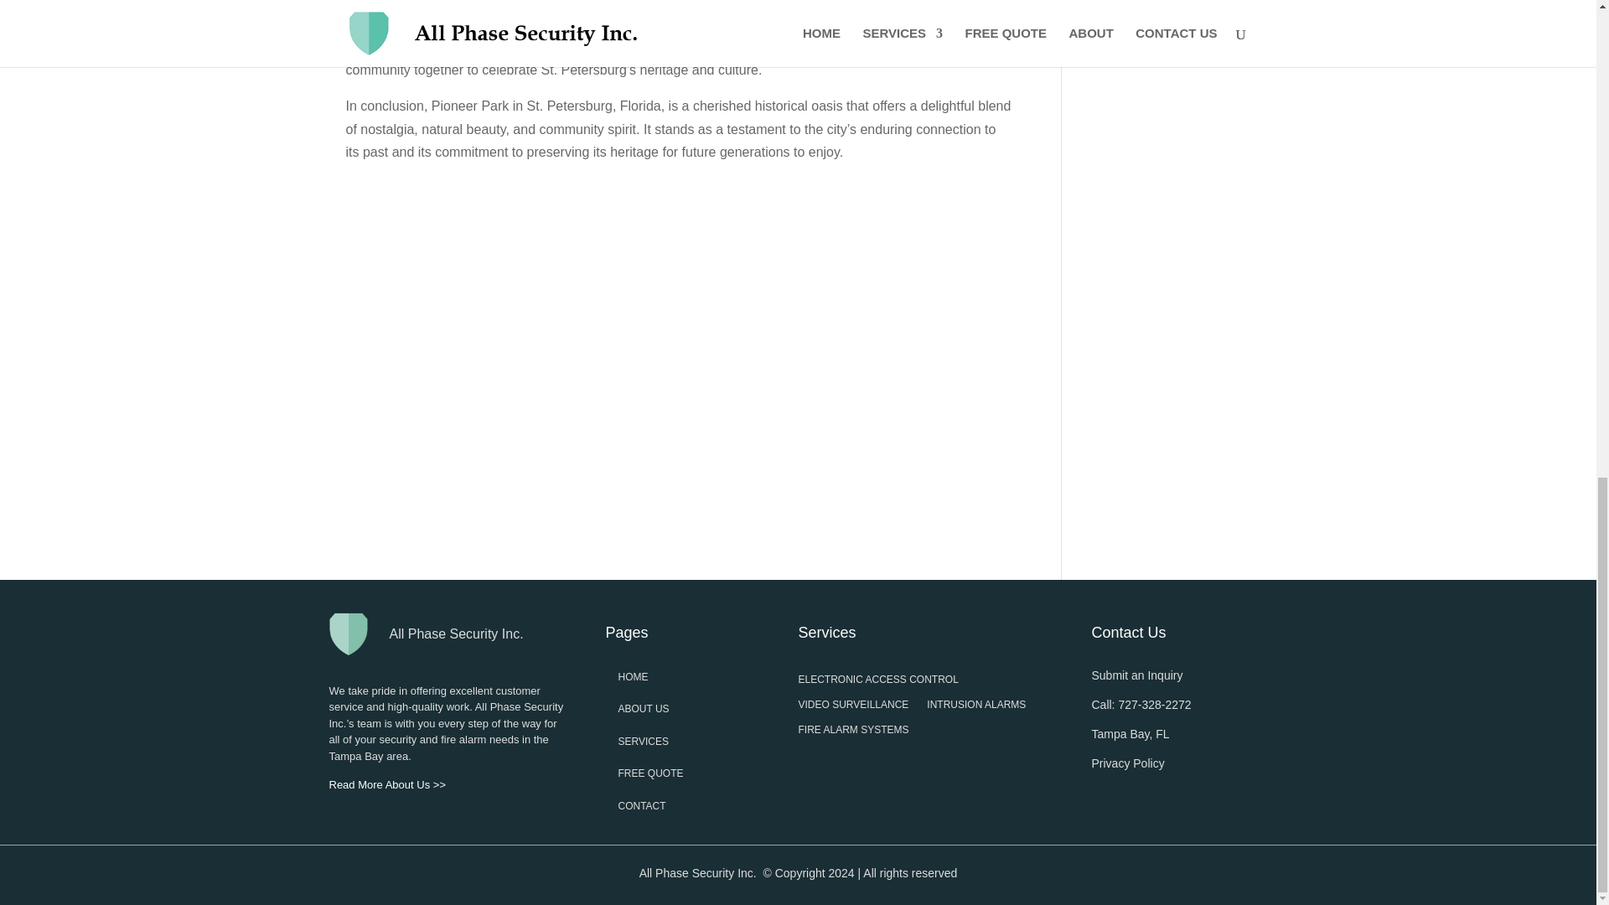  I want to click on SERVICES, so click(644, 742).